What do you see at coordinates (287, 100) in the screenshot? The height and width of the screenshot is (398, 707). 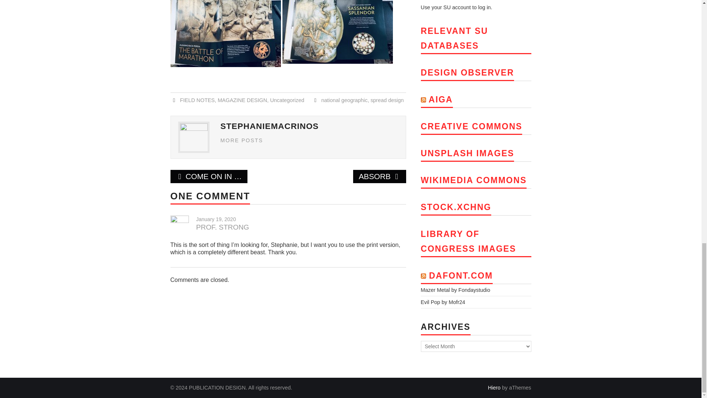 I see `Uncategorized` at bounding box center [287, 100].